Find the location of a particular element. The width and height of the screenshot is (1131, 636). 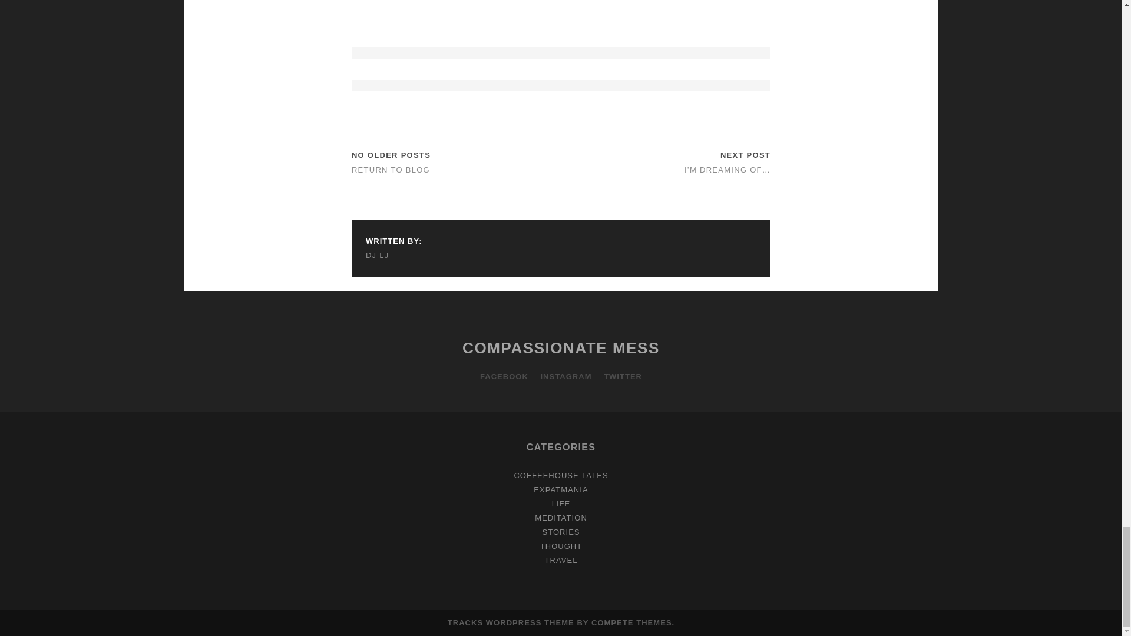

FACEBOOK is located at coordinates (504, 377).